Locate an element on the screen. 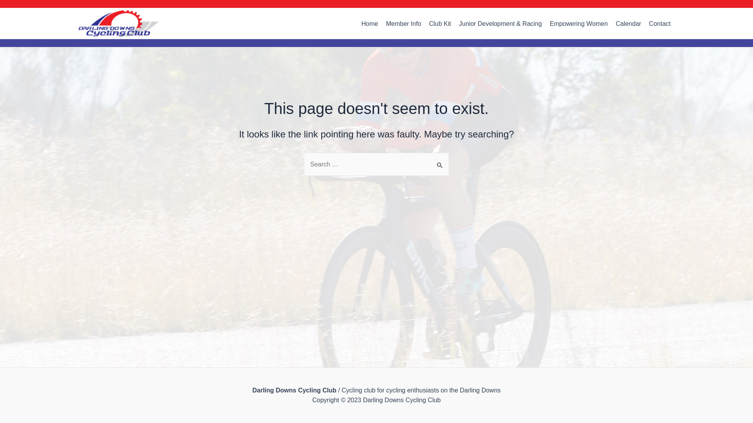 The image size is (753, 423). Empowering Women is located at coordinates (579, 23).